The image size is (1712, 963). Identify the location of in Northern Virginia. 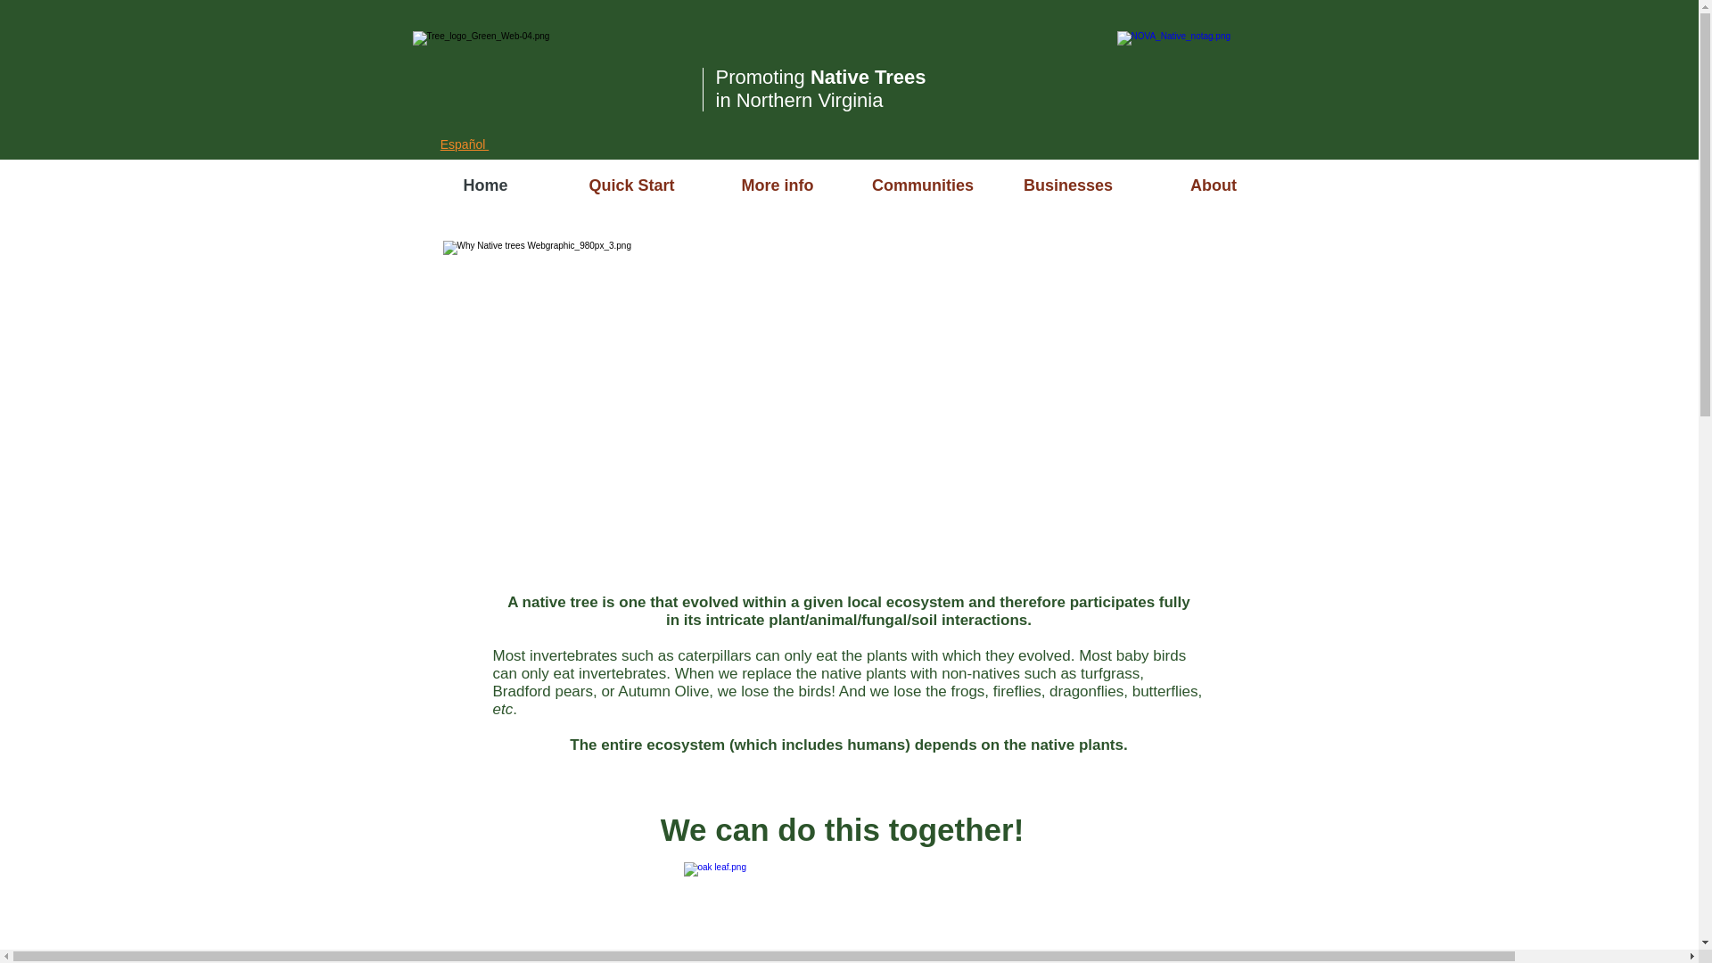
(799, 100).